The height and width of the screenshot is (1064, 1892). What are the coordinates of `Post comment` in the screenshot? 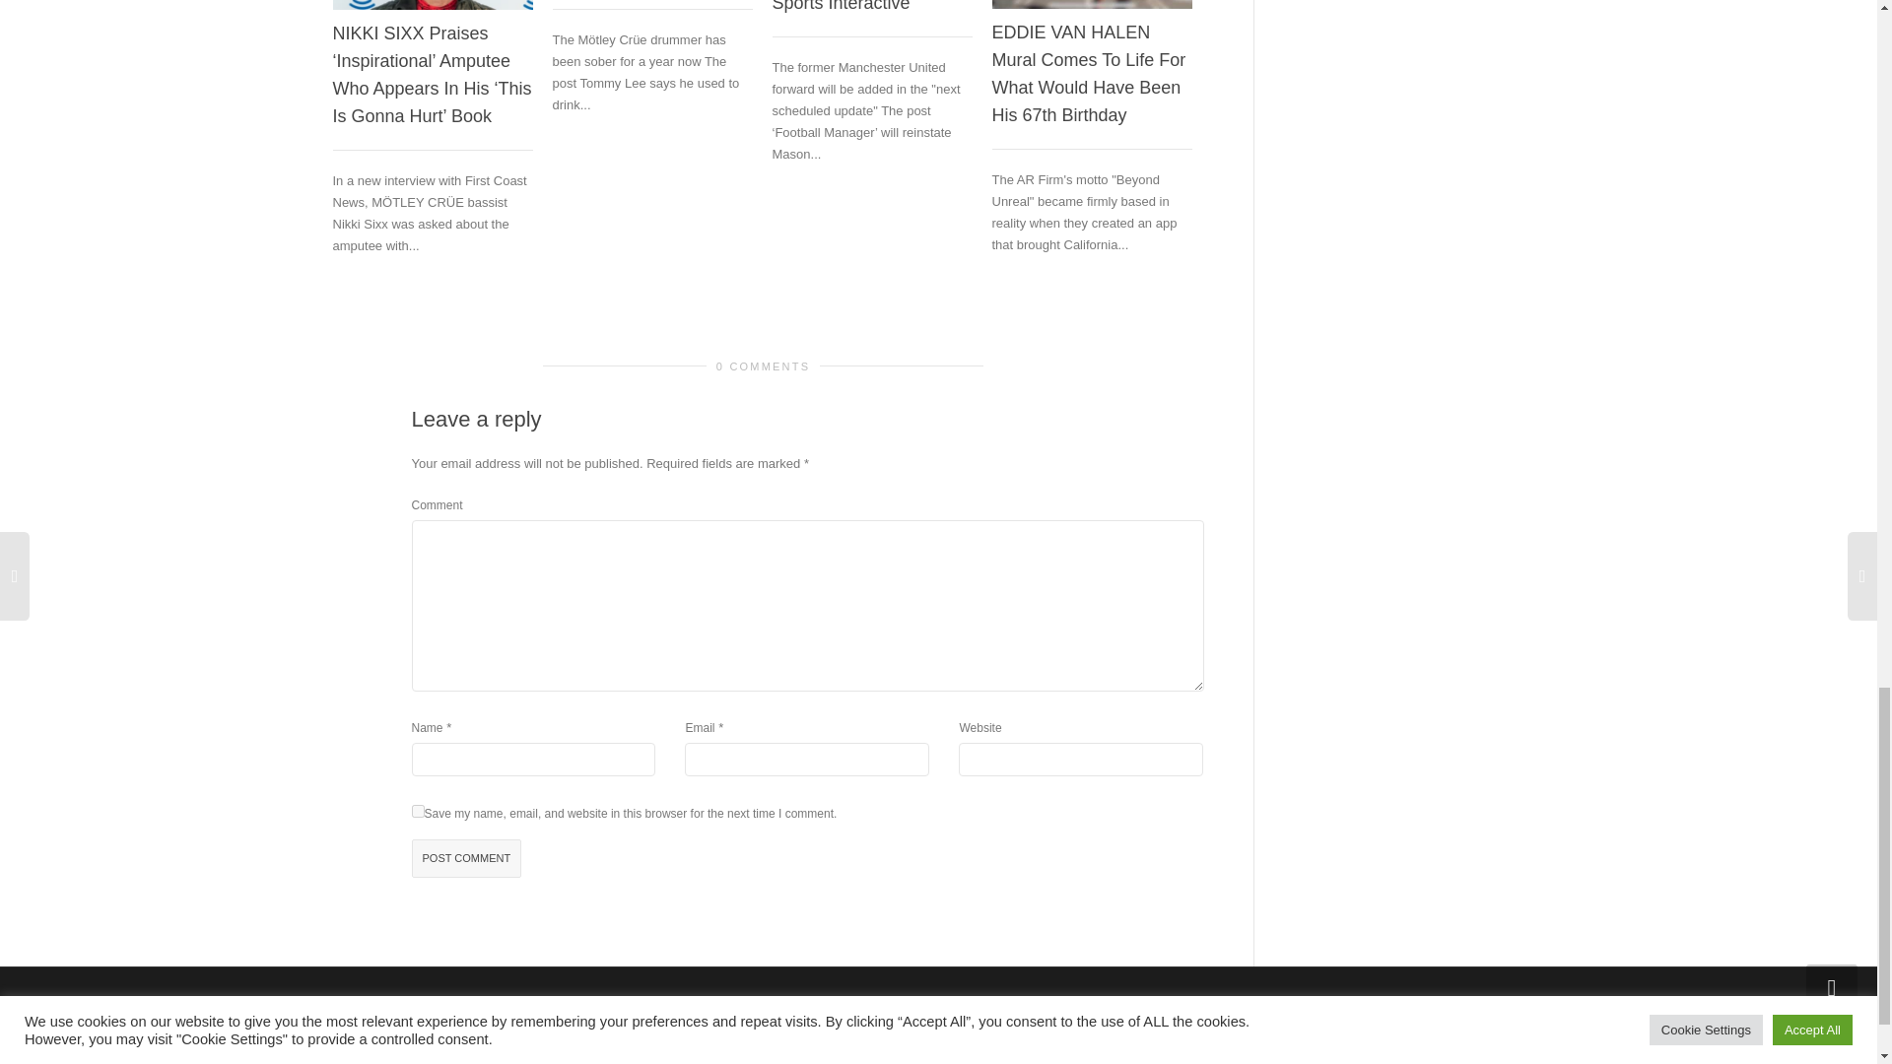 It's located at (467, 859).